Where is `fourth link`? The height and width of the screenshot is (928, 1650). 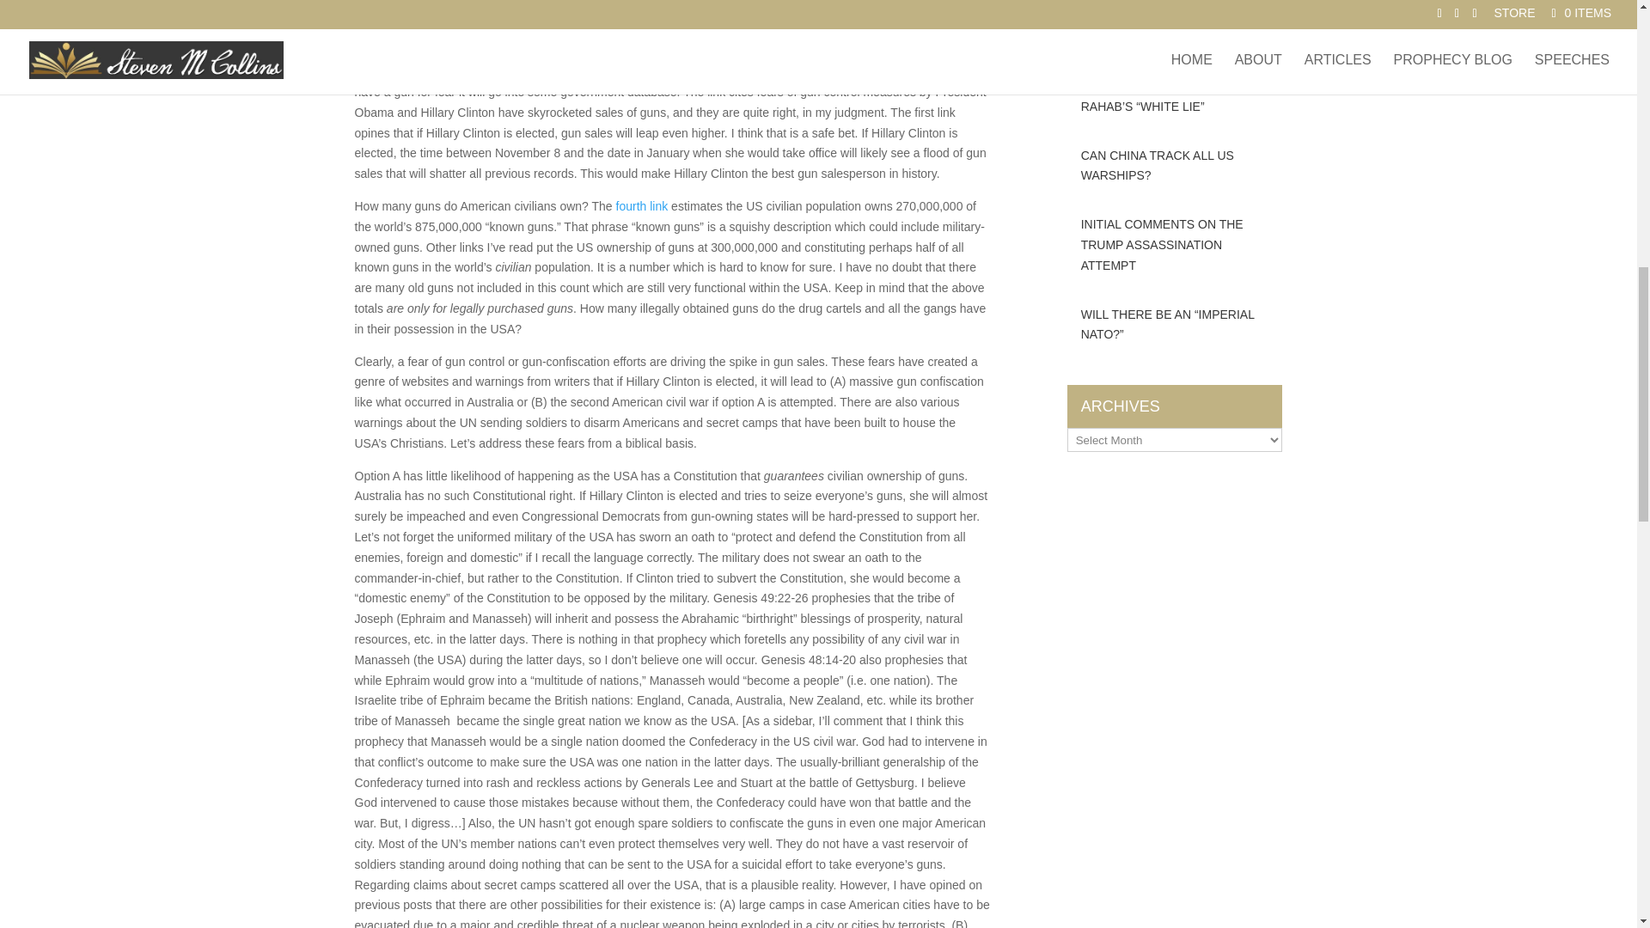
fourth link is located at coordinates (641, 206).